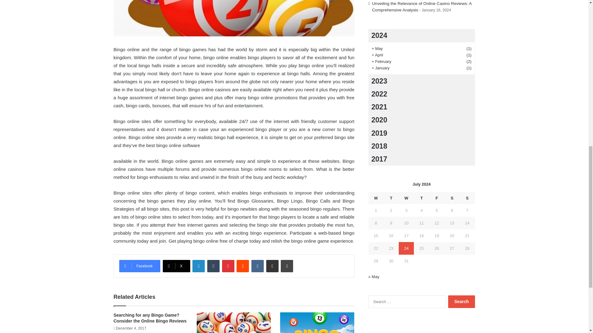  I want to click on Facebook, so click(140, 266).